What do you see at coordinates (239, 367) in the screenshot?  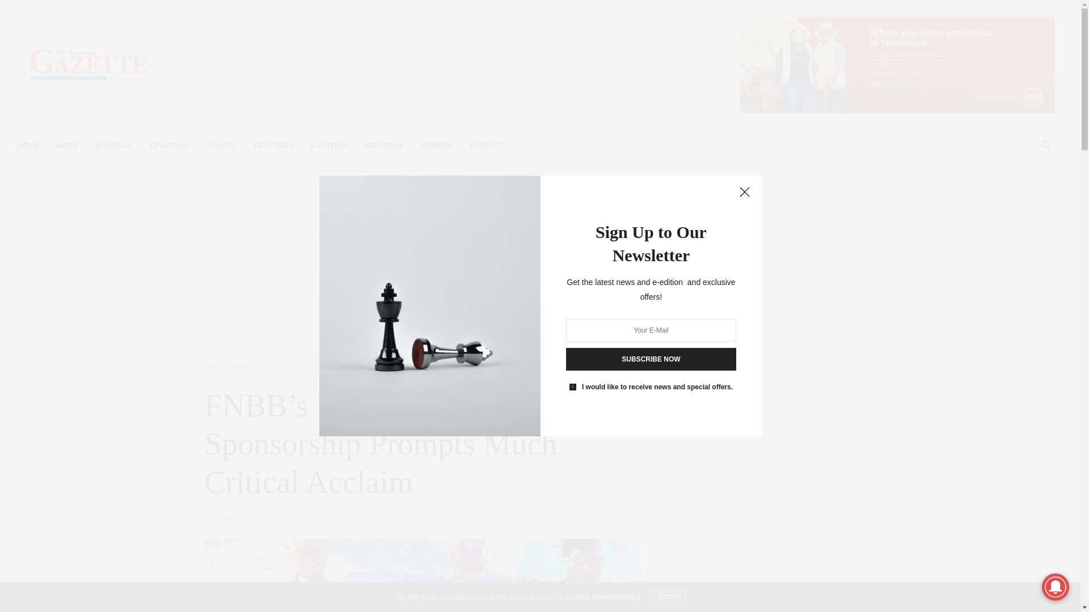 I see `SPORTS` at bounding box center [239, 367].